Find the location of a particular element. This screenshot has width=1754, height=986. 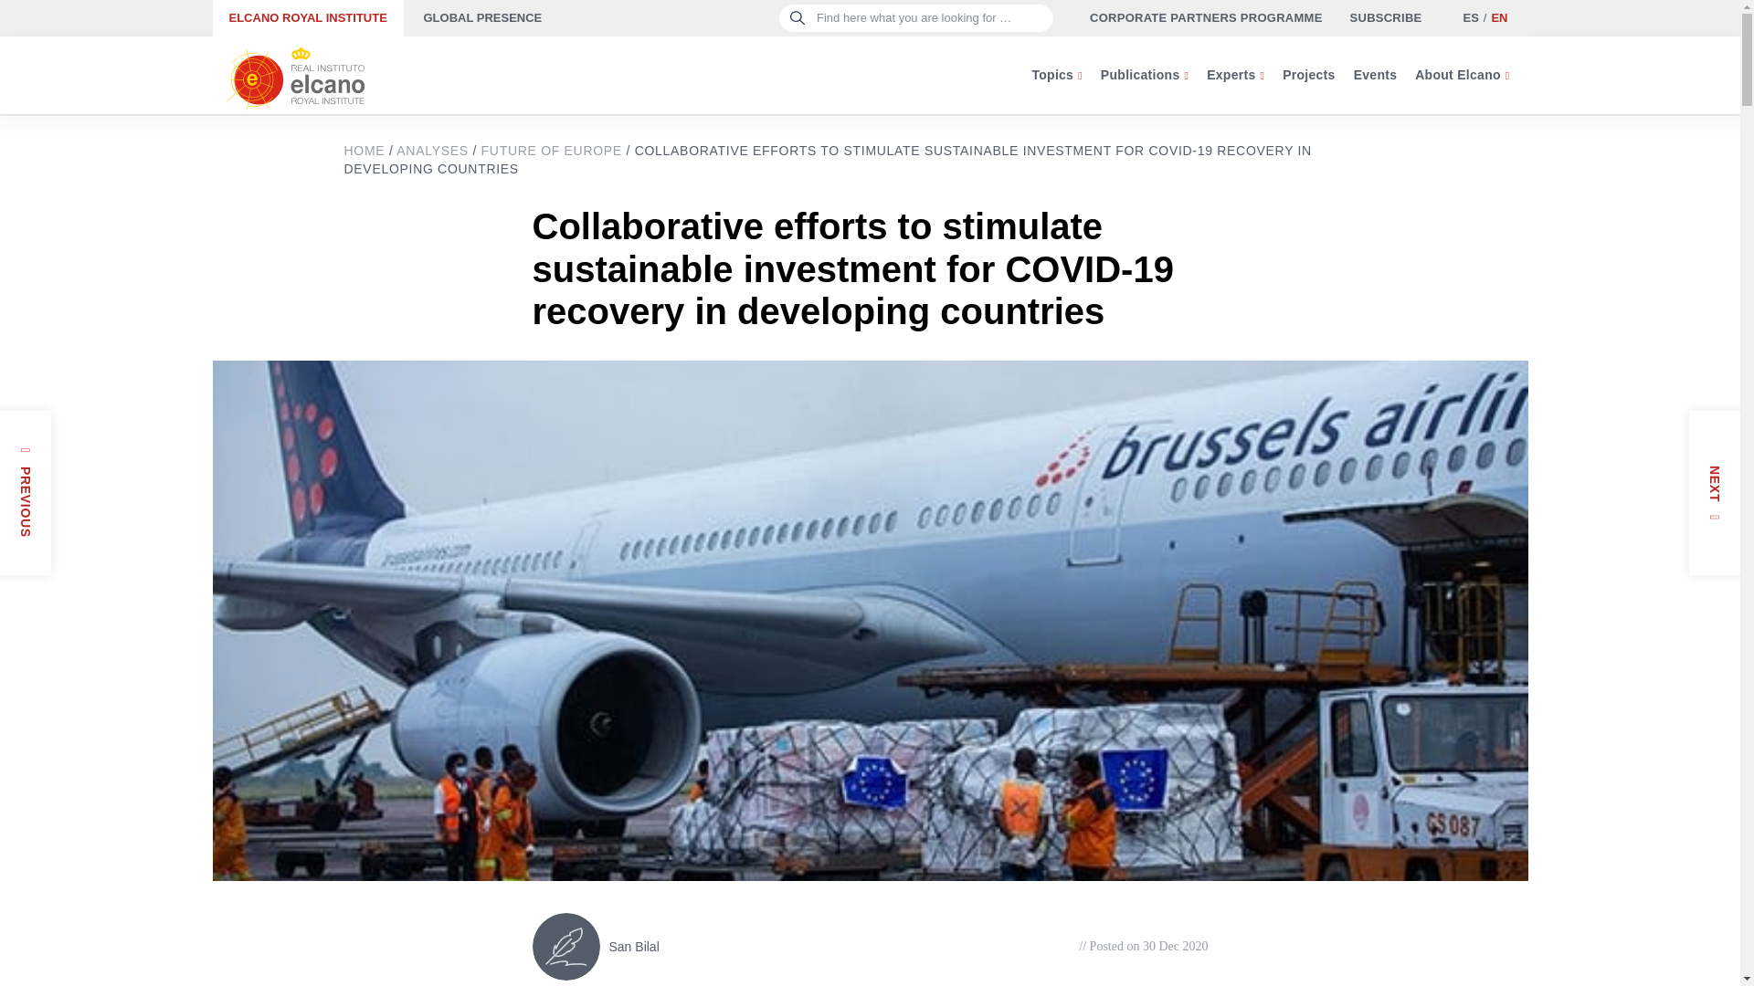

CORPORATE PARTNERS PROGRAMME is located at coordinates (1206, 18).